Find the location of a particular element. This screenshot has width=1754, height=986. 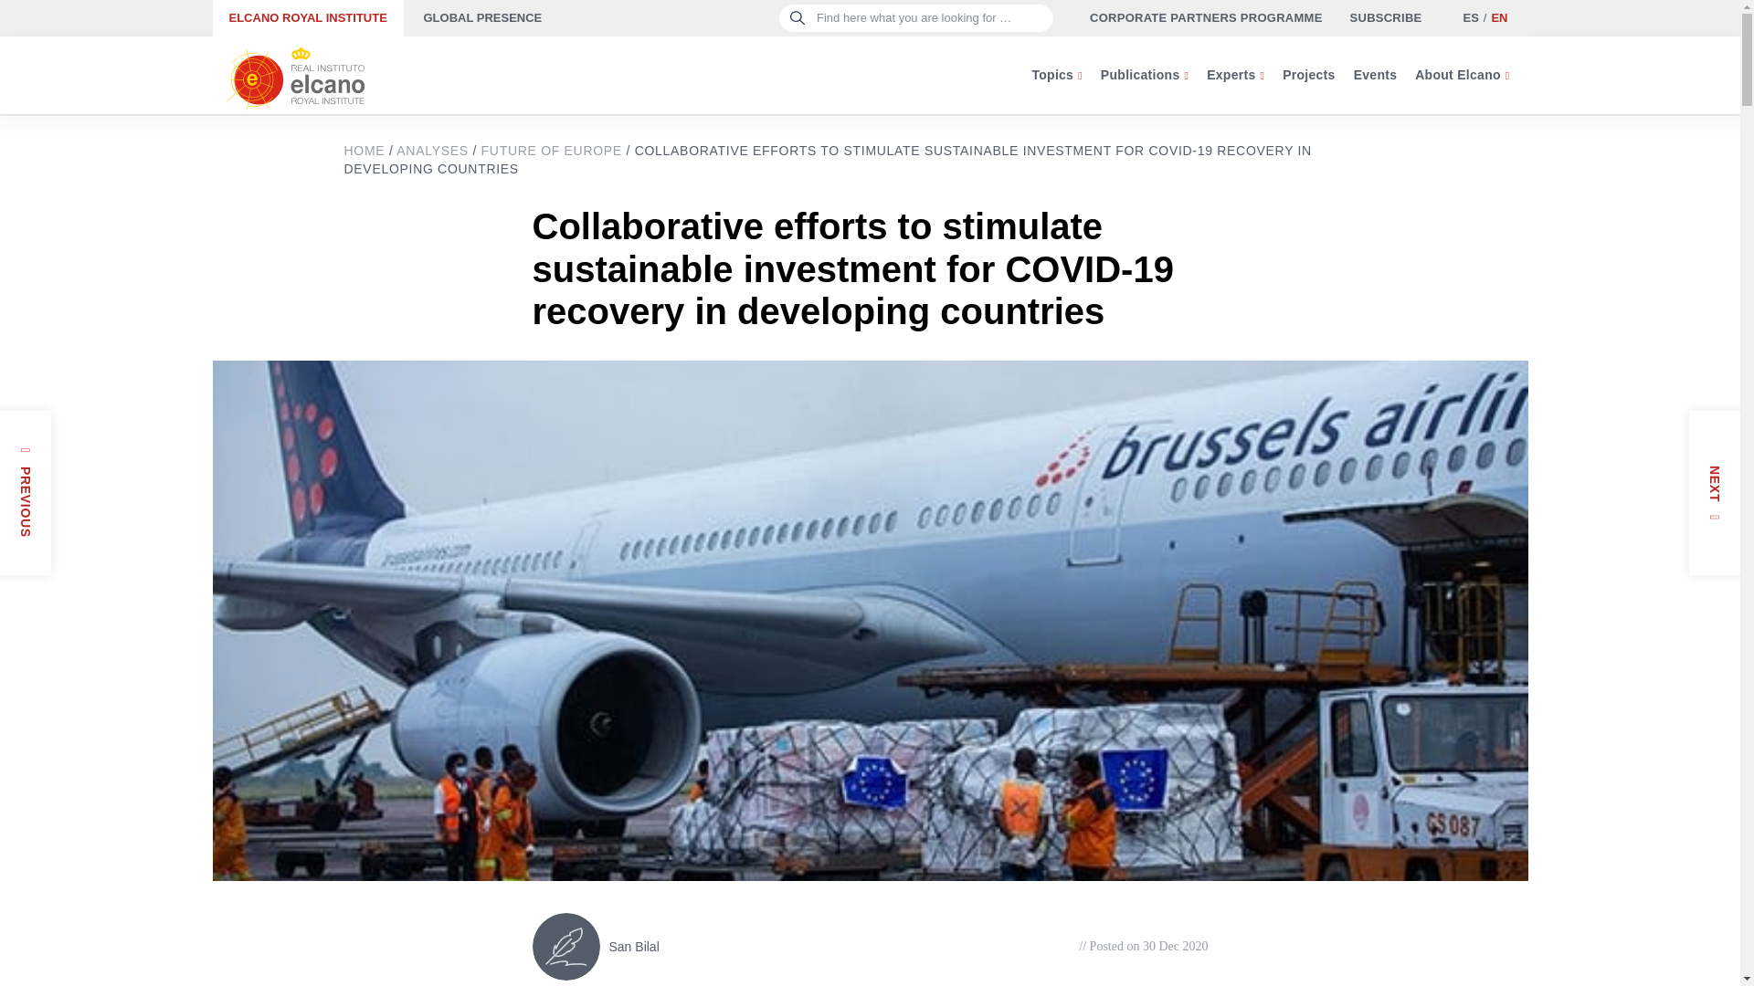

CORPORATE PARTNERS PROGRAMME is located at coordinates (1206, 18).